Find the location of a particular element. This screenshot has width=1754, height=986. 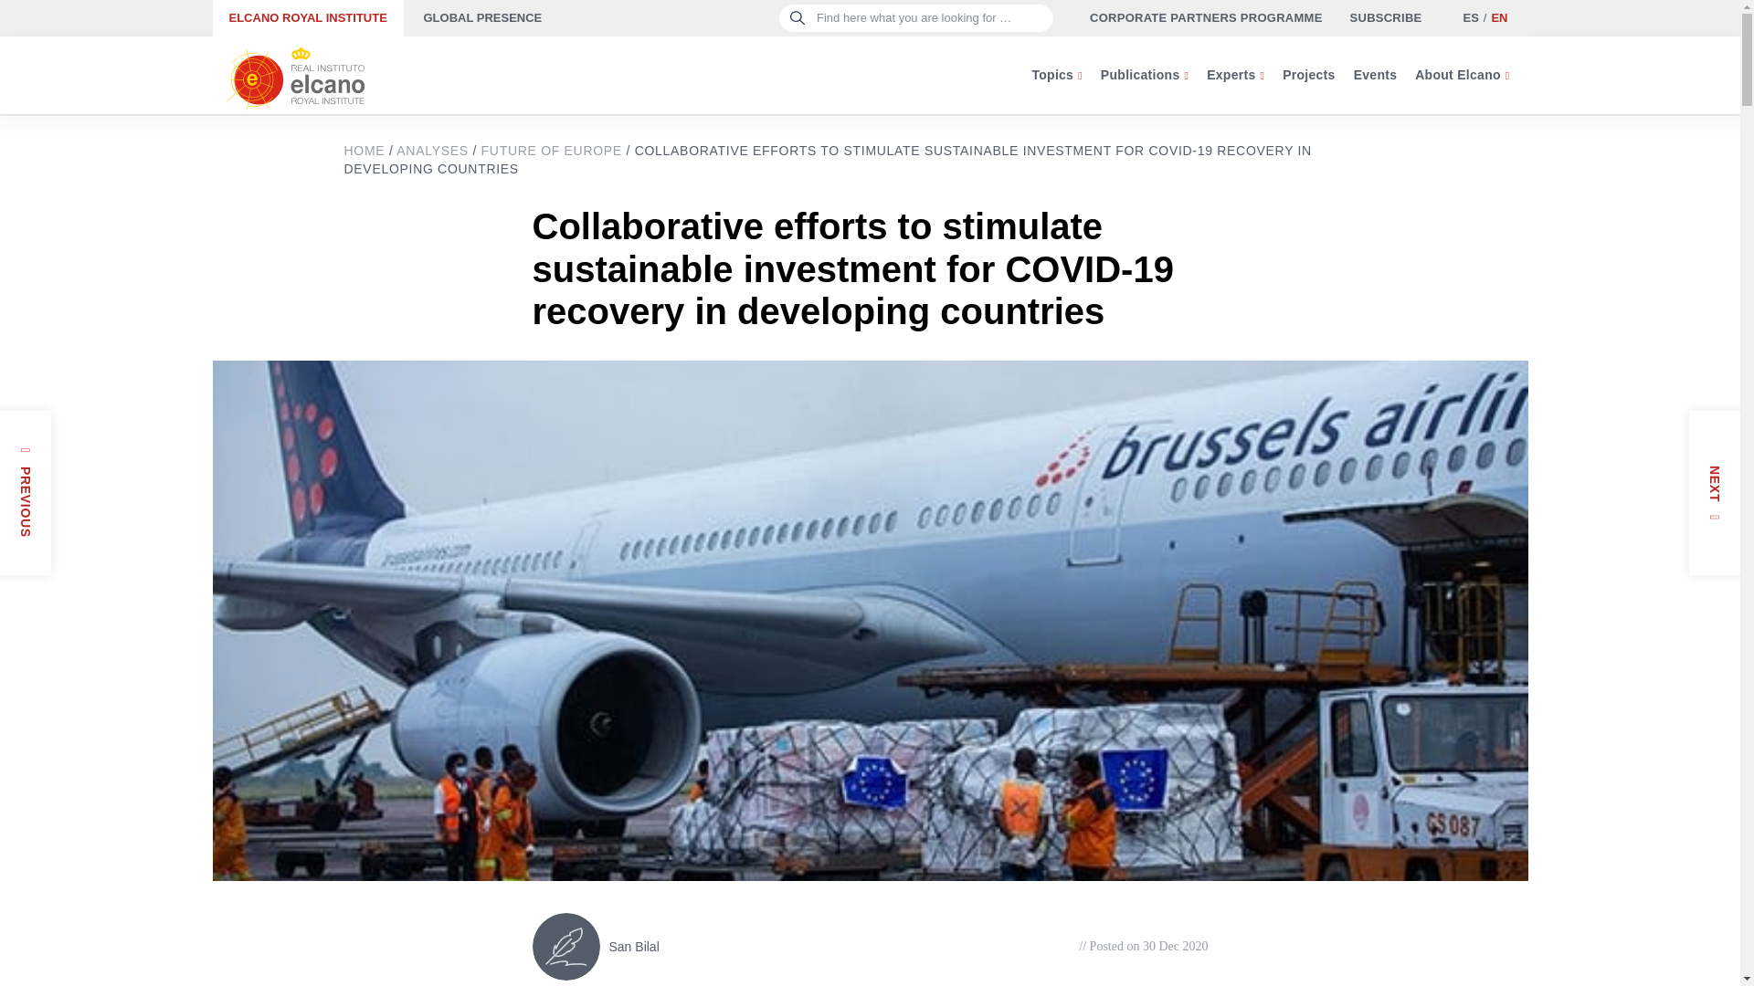

CORPORATE PARTNERS PROGRAMME is located at coordinates (1206, 18).